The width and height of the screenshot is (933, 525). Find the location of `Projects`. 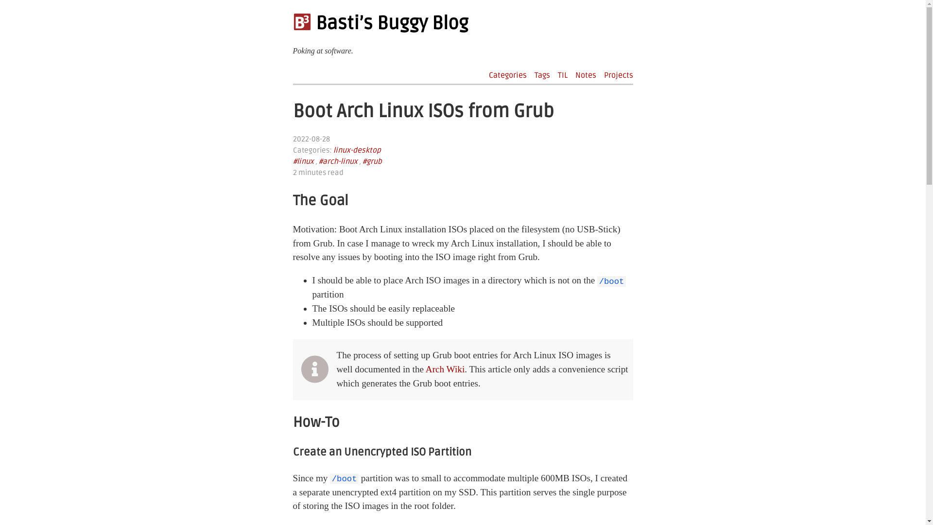

Projects is located at coordinates (618, 75).